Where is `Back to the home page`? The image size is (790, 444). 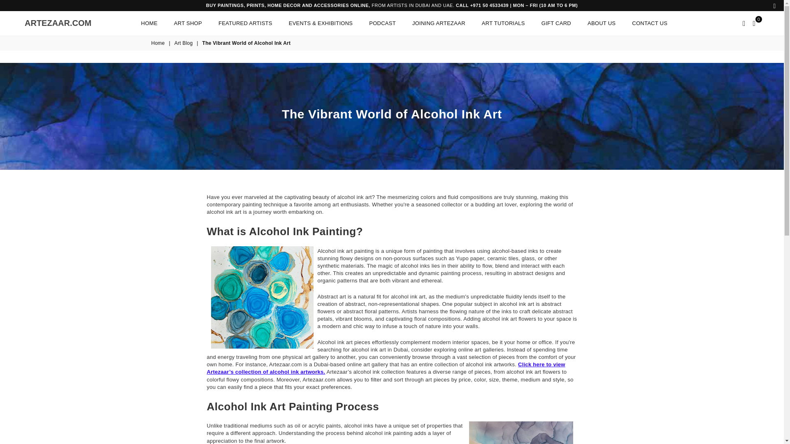
Back to the home page is located at coordinates (58, 23).